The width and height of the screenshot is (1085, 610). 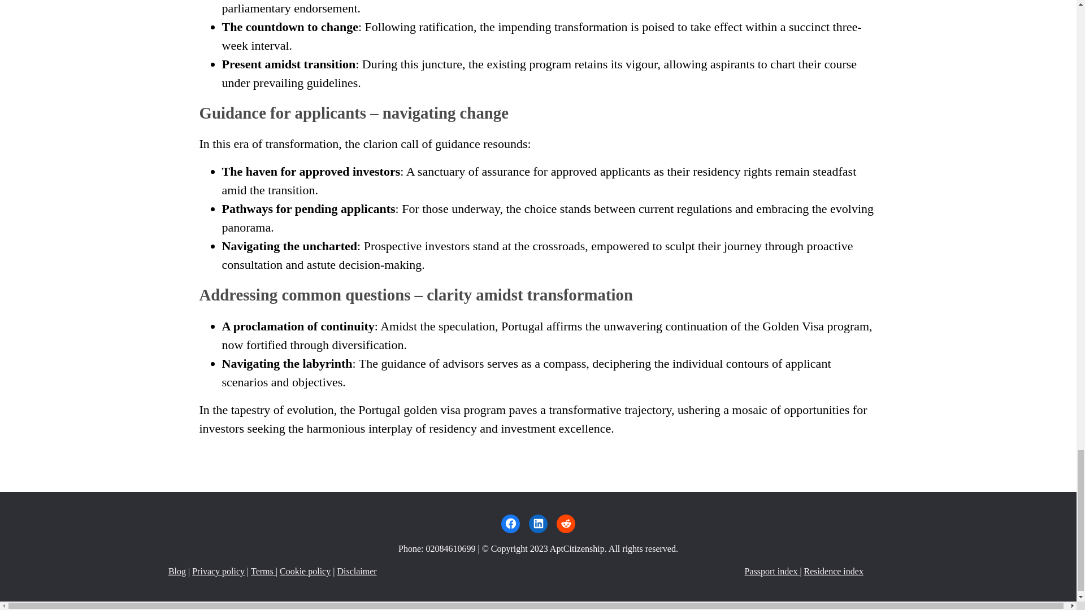 What do you see at coordinates (772, 571) in the screenshot?
I see `Passport index` at bounding box center [772, 571].